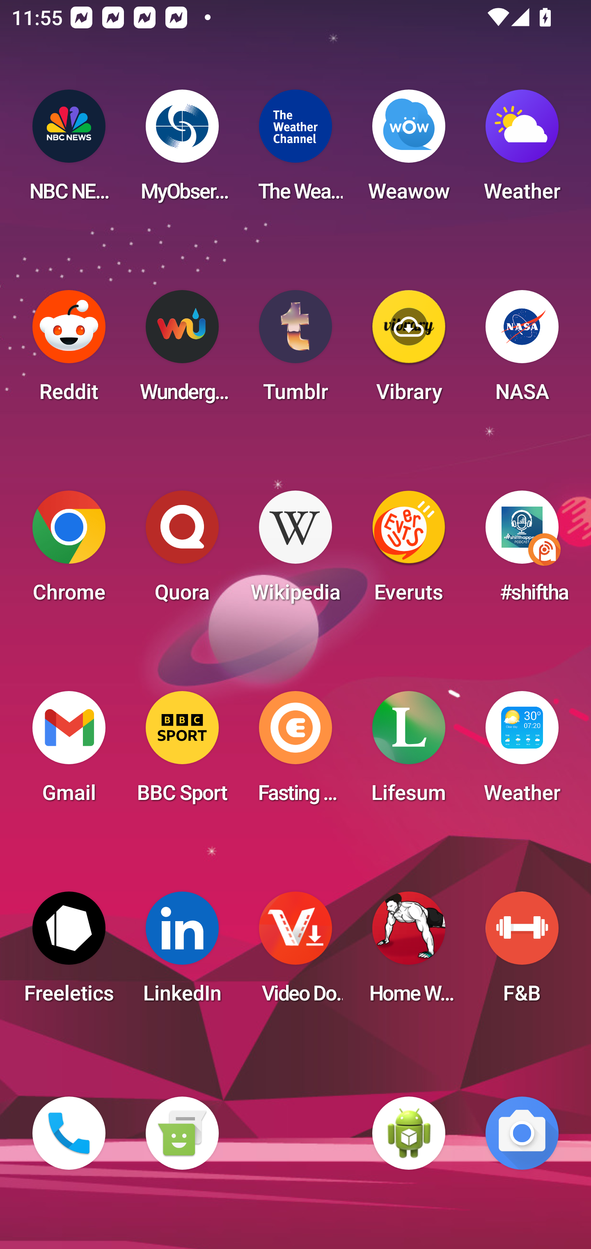 The width and height of the screenshot is (591, 1249). Describe the element at coordinates (409, 752) in the screenshot. I see `Lifesum` at that location.